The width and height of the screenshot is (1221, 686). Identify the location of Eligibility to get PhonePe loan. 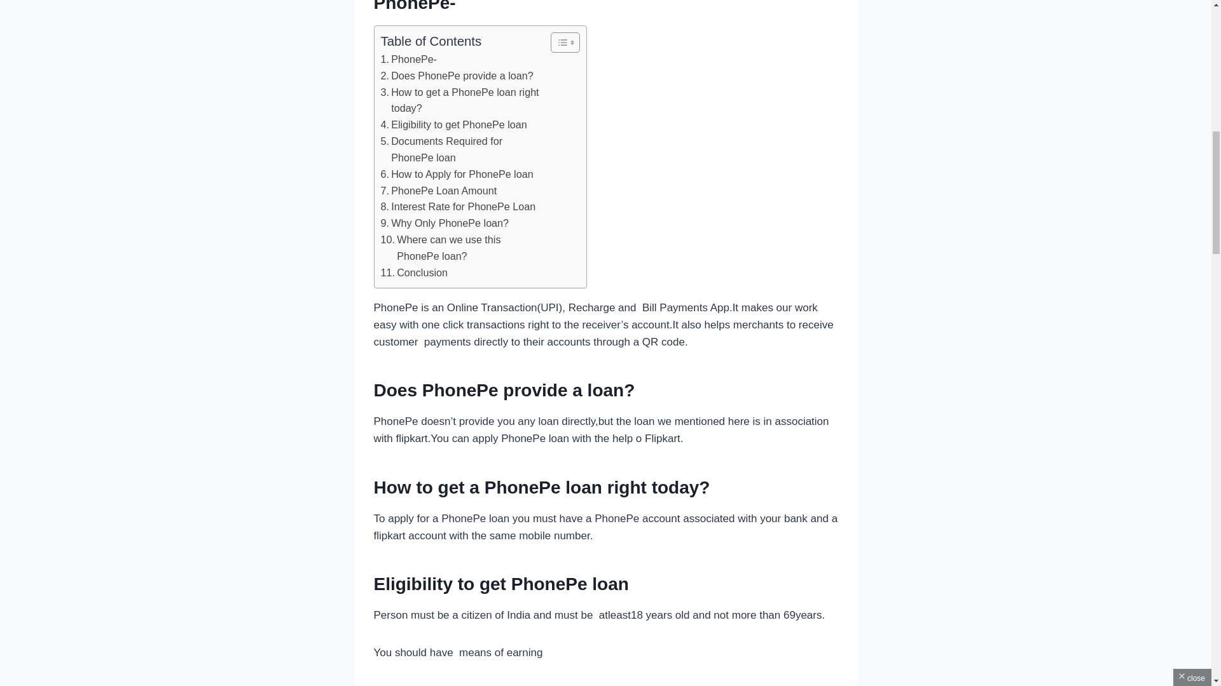
(453, 124).